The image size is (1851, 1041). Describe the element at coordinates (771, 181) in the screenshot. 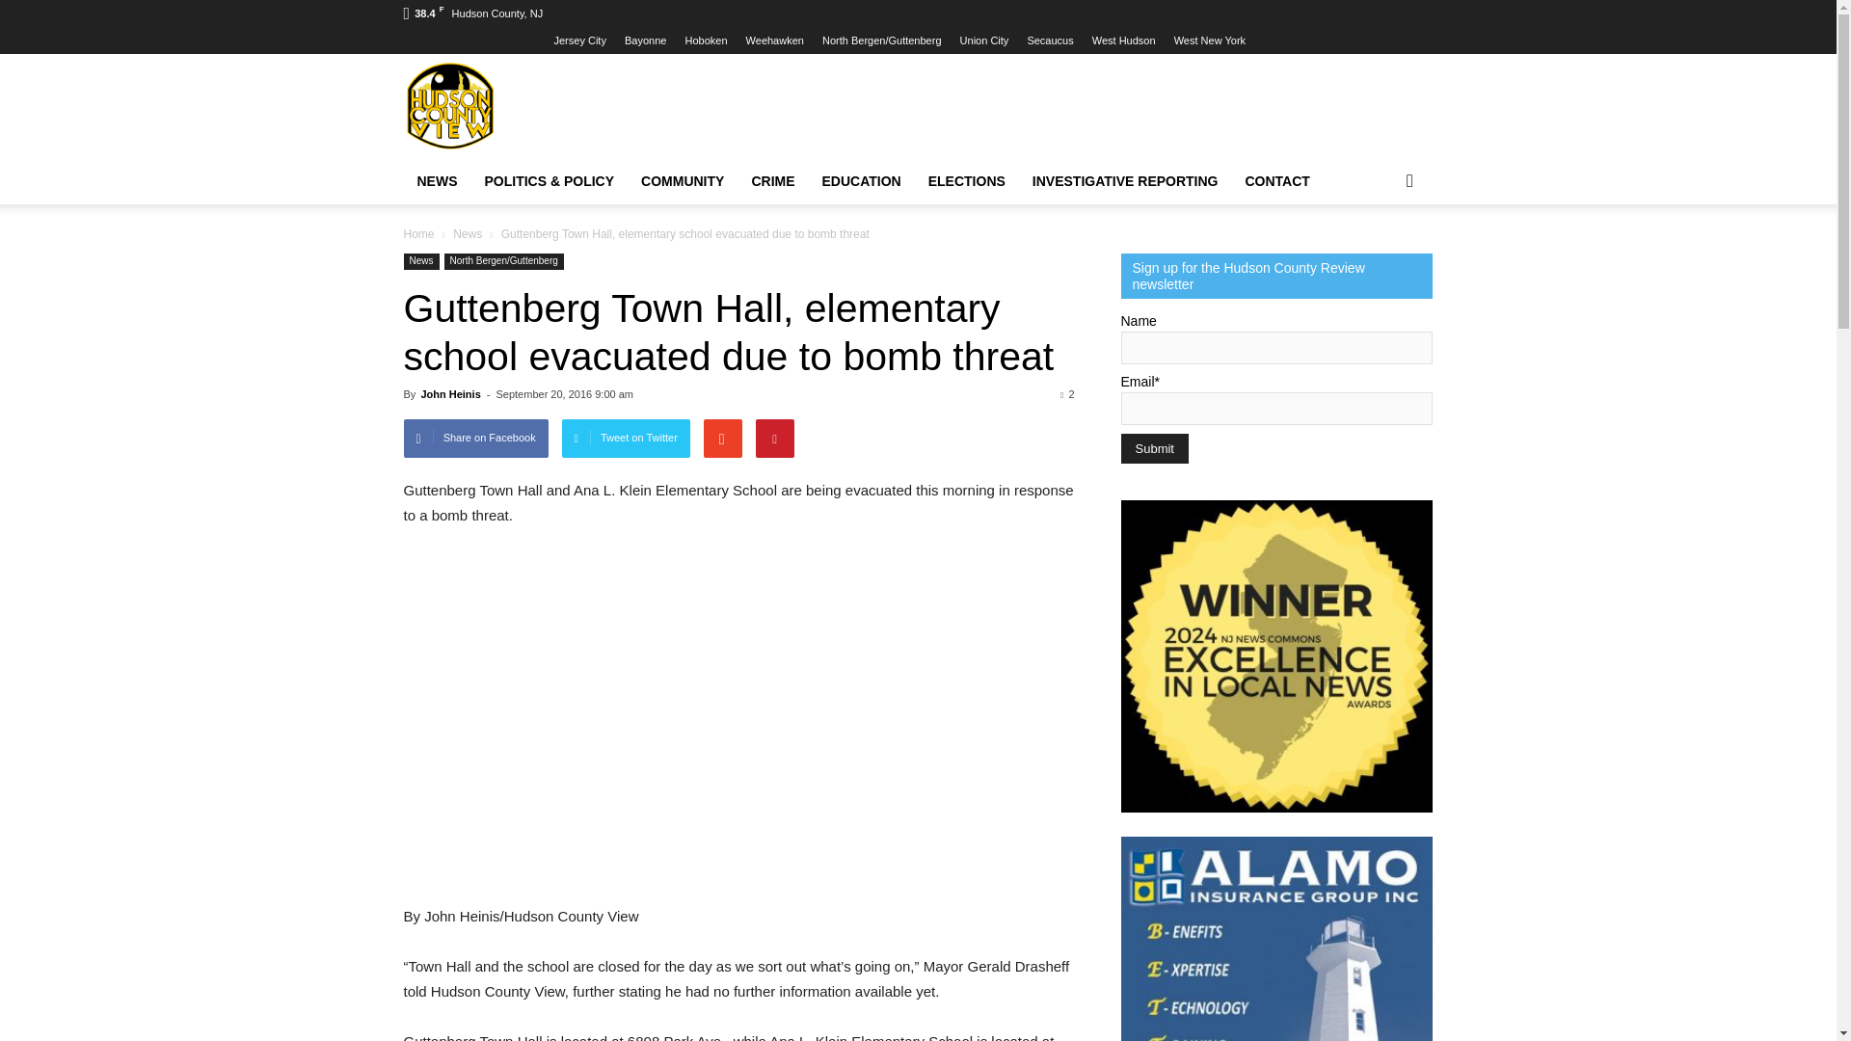

I see `CRIME` at that location.